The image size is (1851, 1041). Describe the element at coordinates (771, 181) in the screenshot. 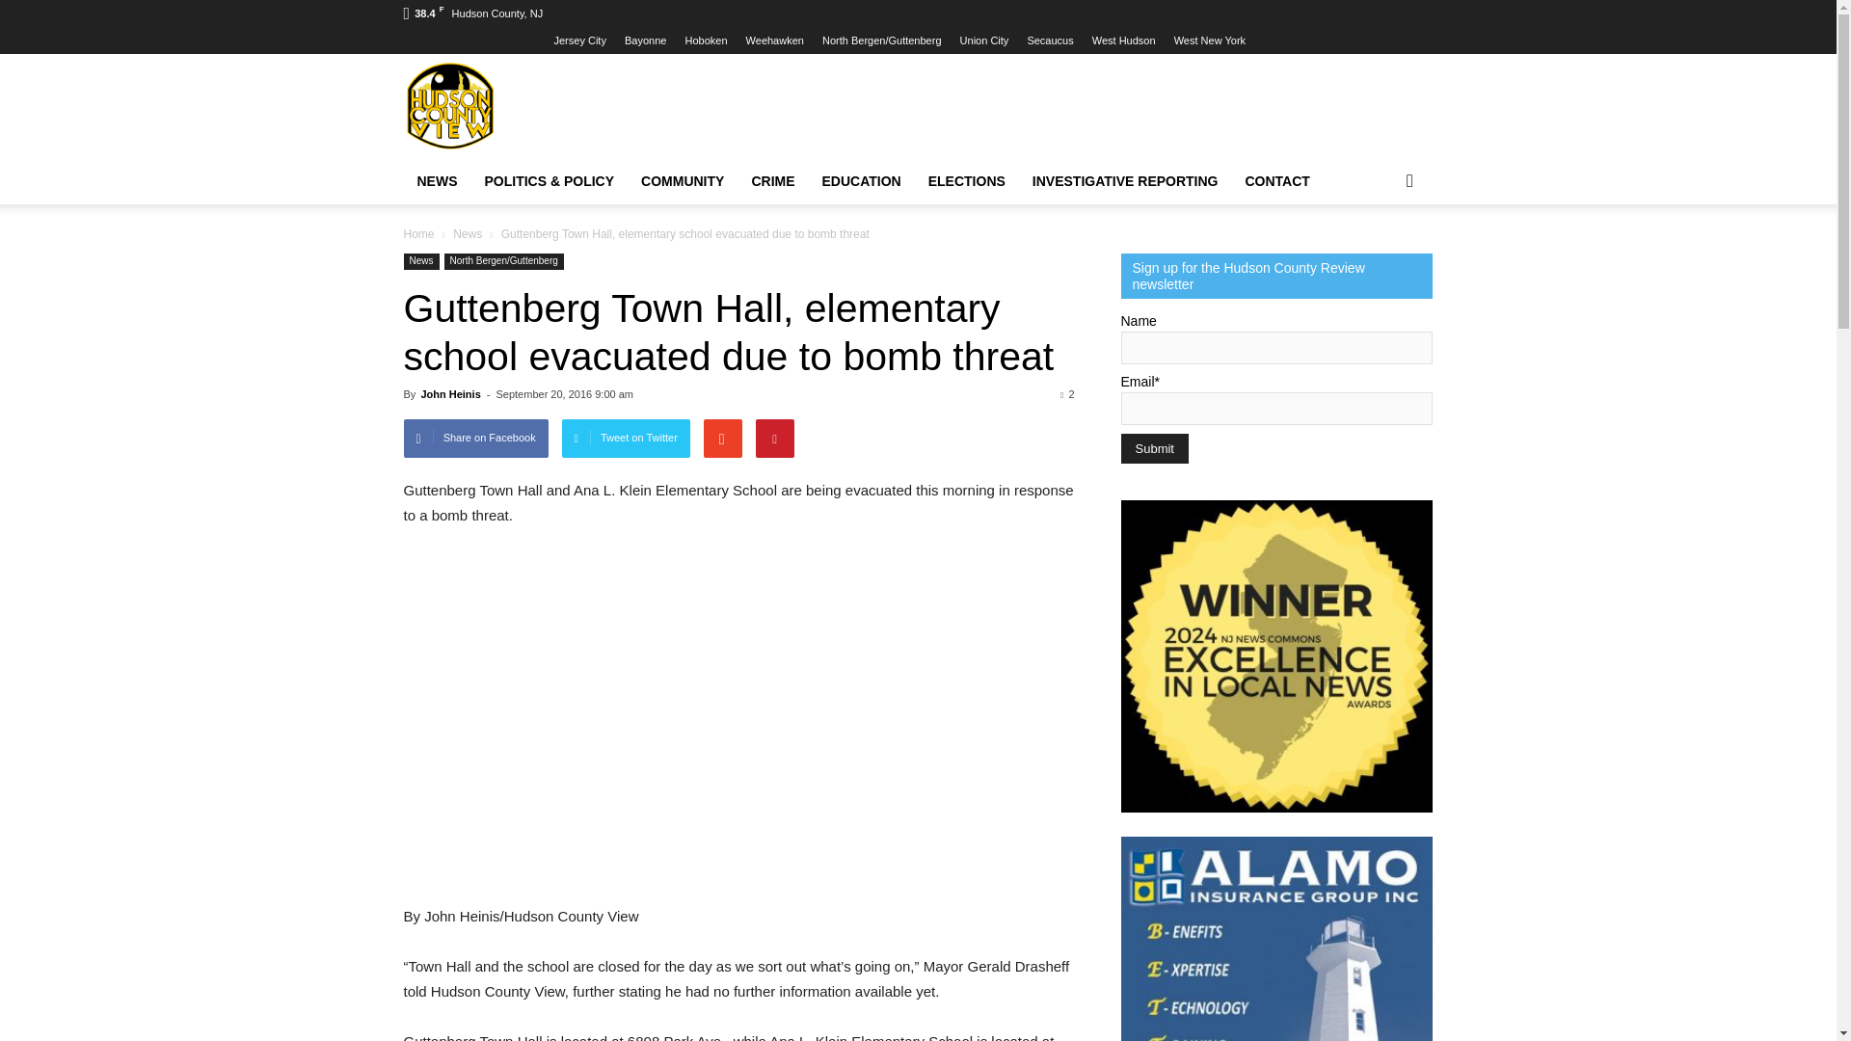

I see `CRIME` at that location.